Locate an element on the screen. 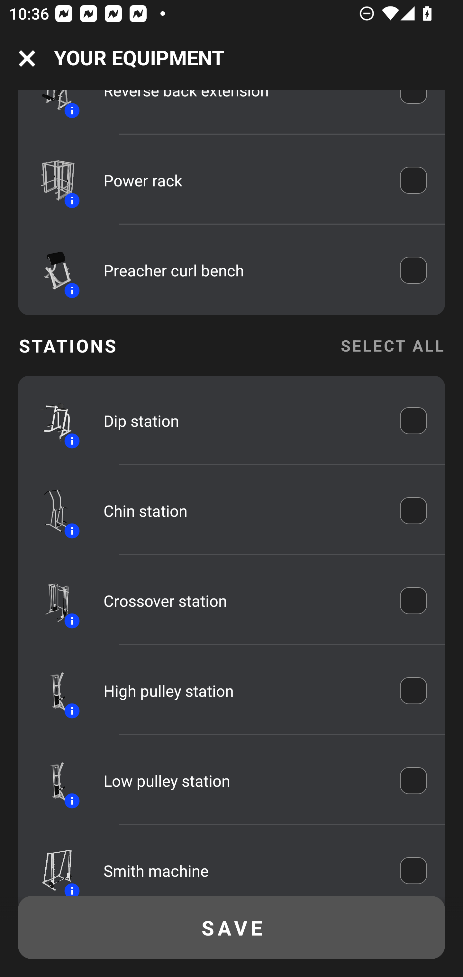  High pulley station is located at coordinates (243, 691).